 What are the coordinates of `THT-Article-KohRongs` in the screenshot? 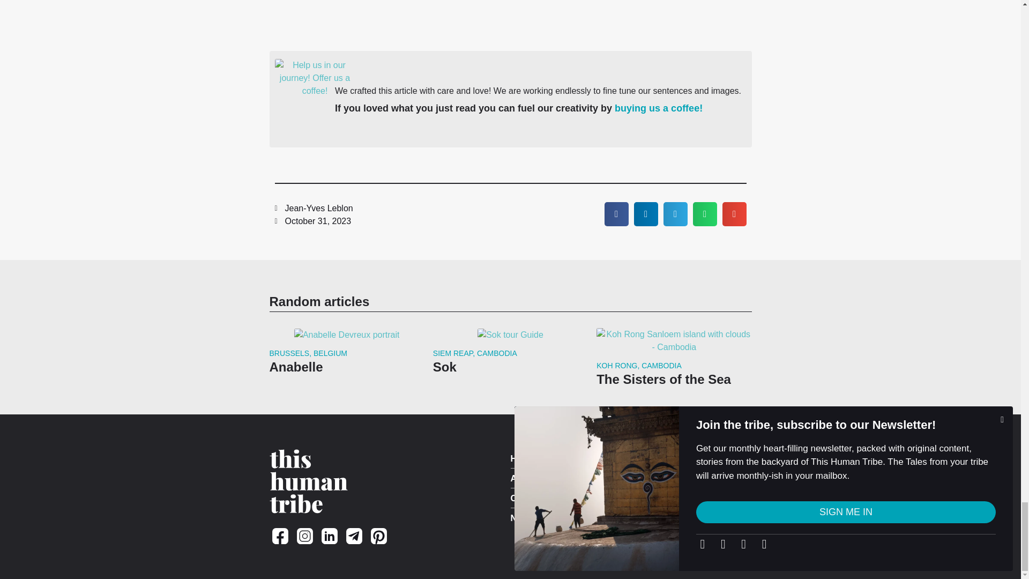 It's located at (674, 341).